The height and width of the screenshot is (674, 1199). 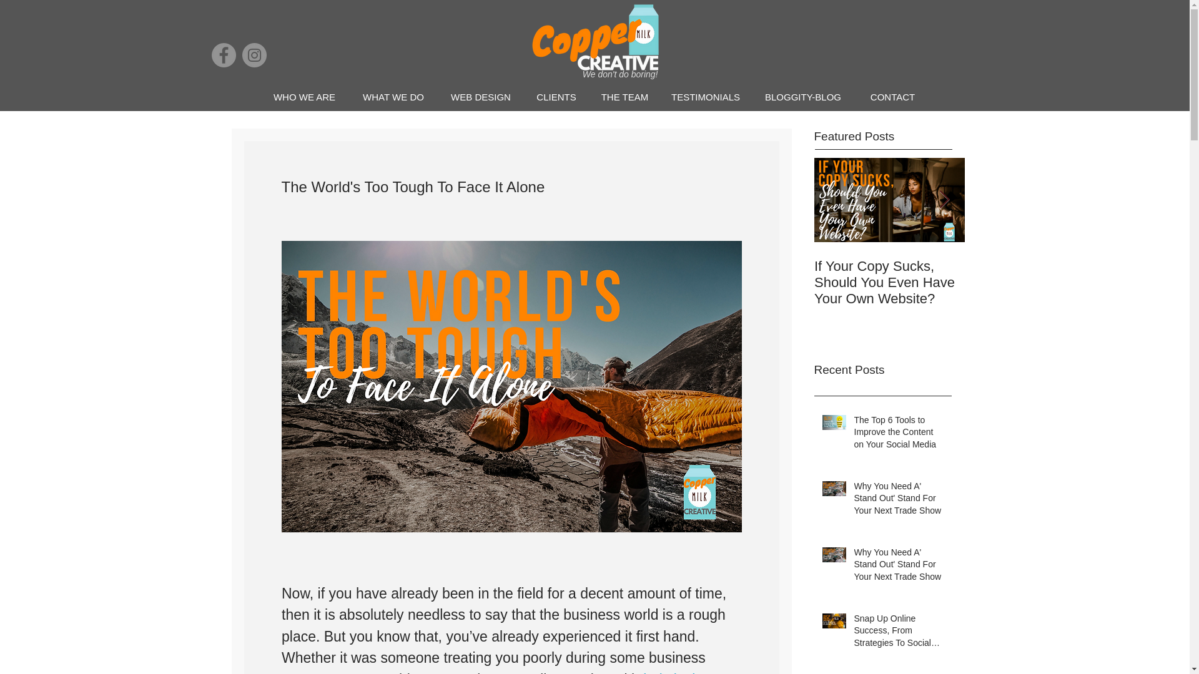 What do you see at coordinates (893, 97) in the screenshot?
I see `CONTACT` at bounding box center [893, 97].